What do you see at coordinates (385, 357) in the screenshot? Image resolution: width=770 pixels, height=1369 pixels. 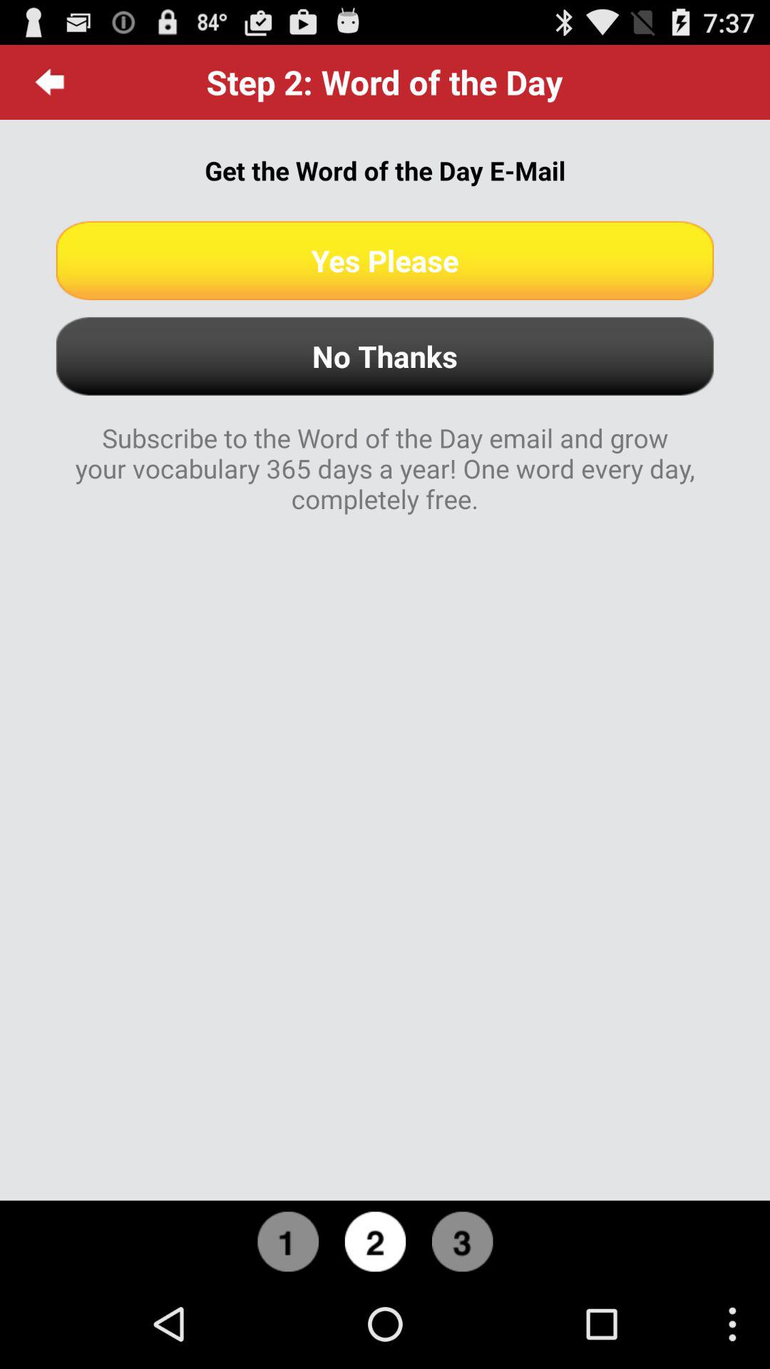 I see `turn on the no thanks` at bounding box center [385, 357].